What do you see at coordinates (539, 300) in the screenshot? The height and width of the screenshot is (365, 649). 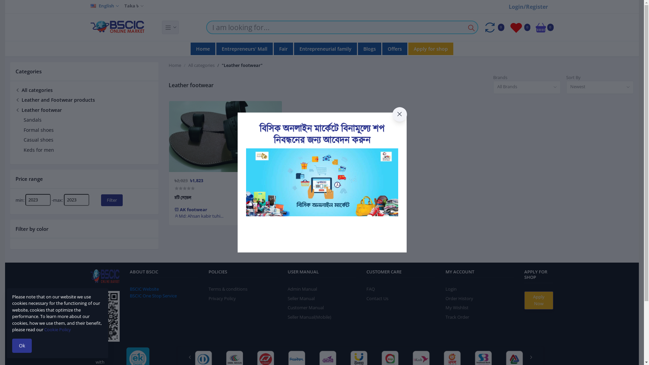 I see `Apply Now` at bounding box center [539, 300].